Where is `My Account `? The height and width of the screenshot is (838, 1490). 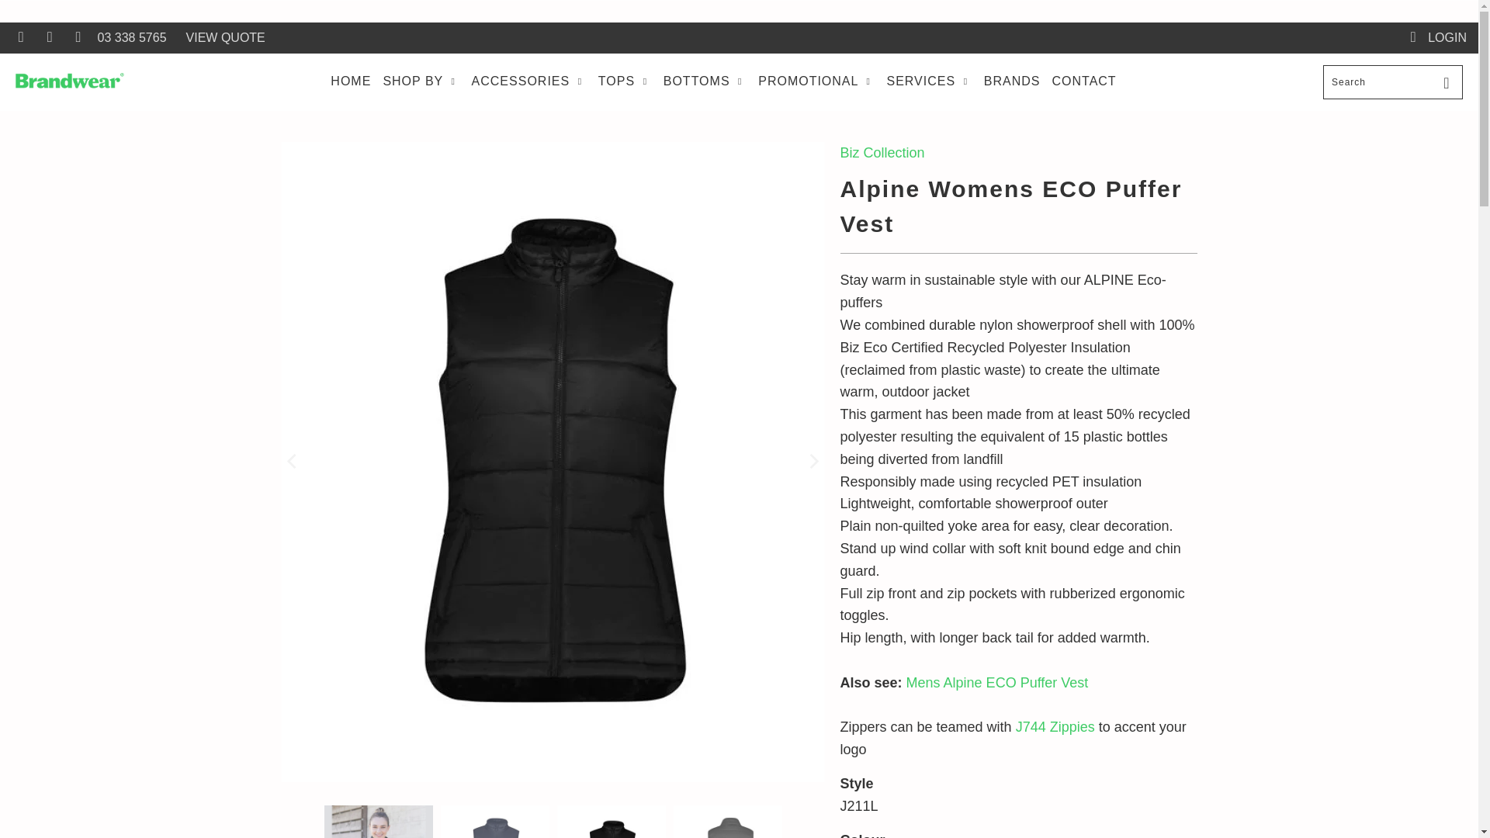 My Account  is located at coordinates (1437, 38).